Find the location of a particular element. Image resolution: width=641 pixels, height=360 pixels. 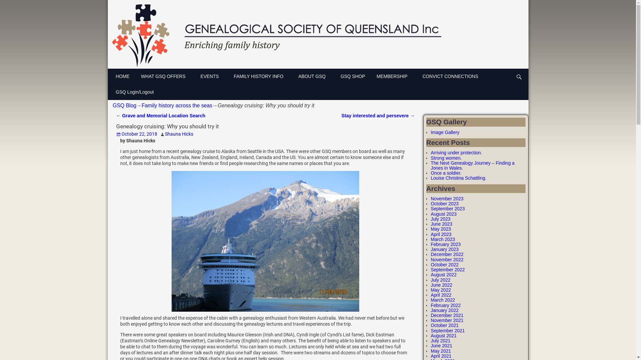

November 2023 is located at coordinates (447, 199).